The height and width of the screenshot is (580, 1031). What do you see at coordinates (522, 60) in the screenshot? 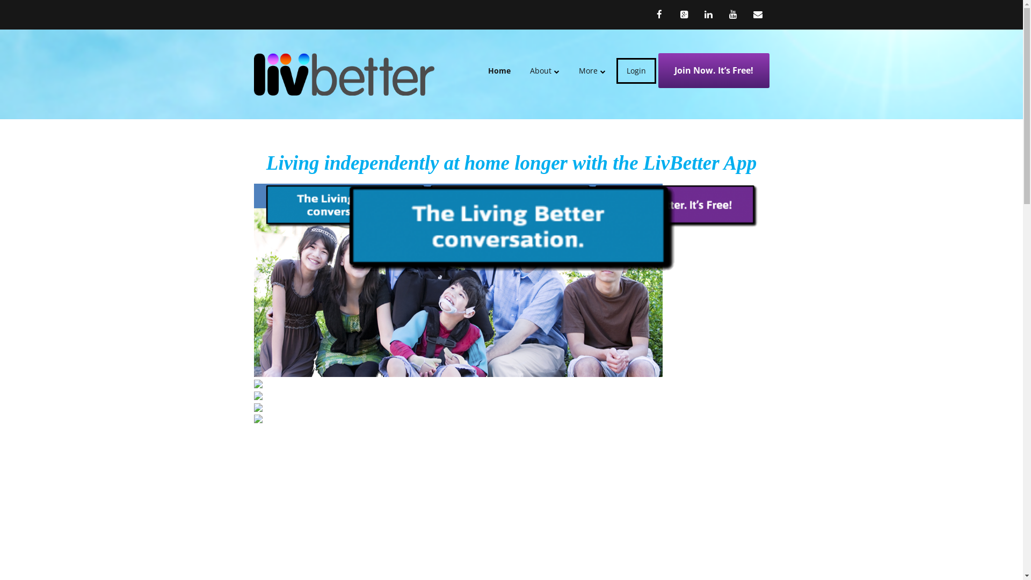
I see `Skip to content` at bounding box center [522, 60].